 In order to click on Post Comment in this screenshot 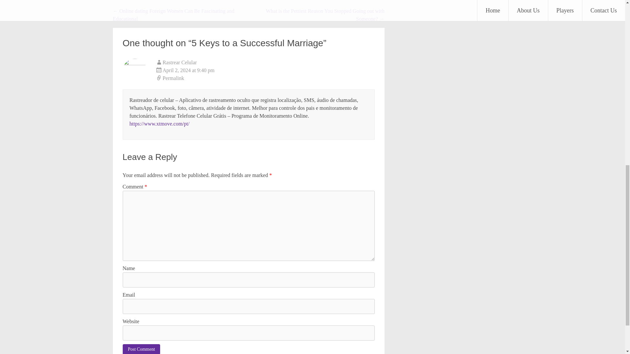, I will do `click(142, 349)`.